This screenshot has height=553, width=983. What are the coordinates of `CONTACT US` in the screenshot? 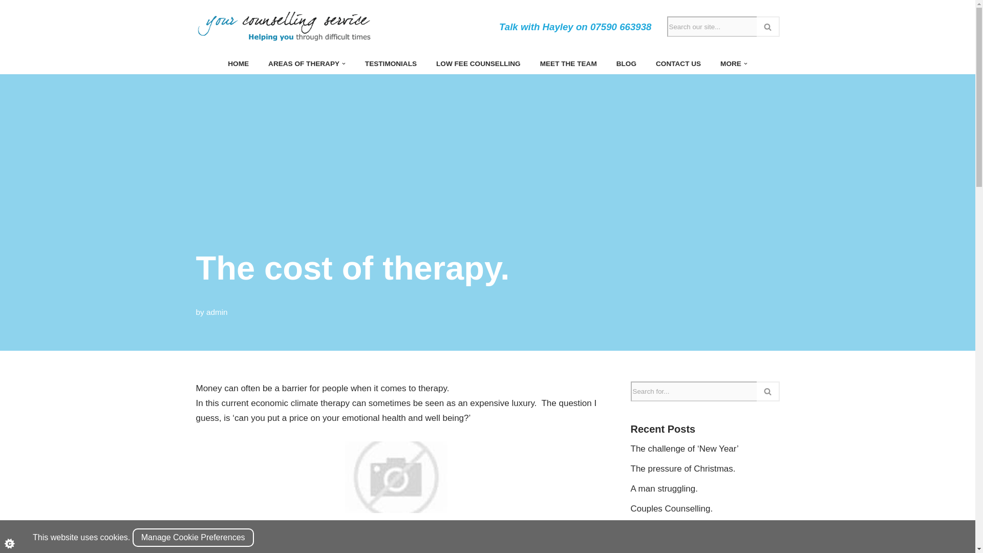 It's located at (678, 63).